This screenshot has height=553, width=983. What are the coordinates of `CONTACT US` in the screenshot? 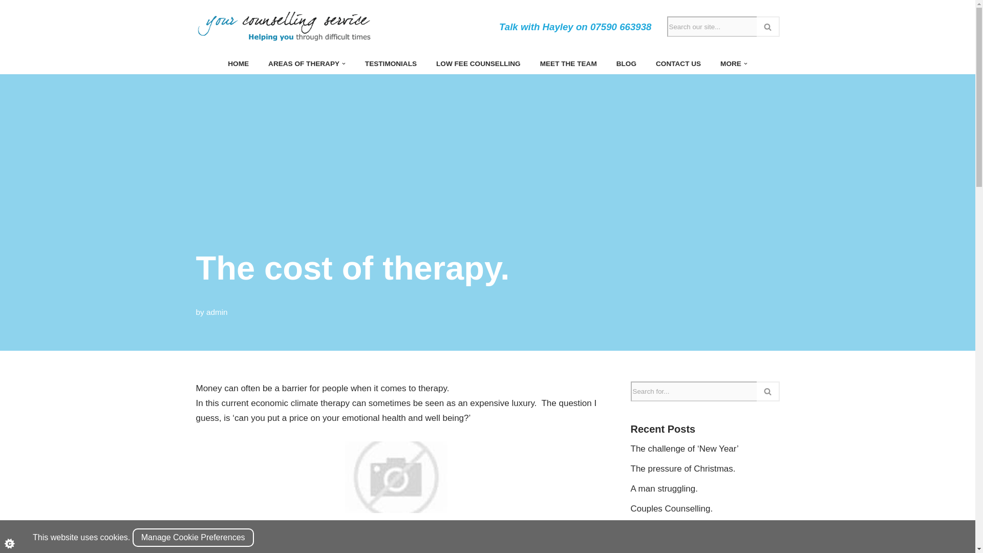 It's located at (678, 63).